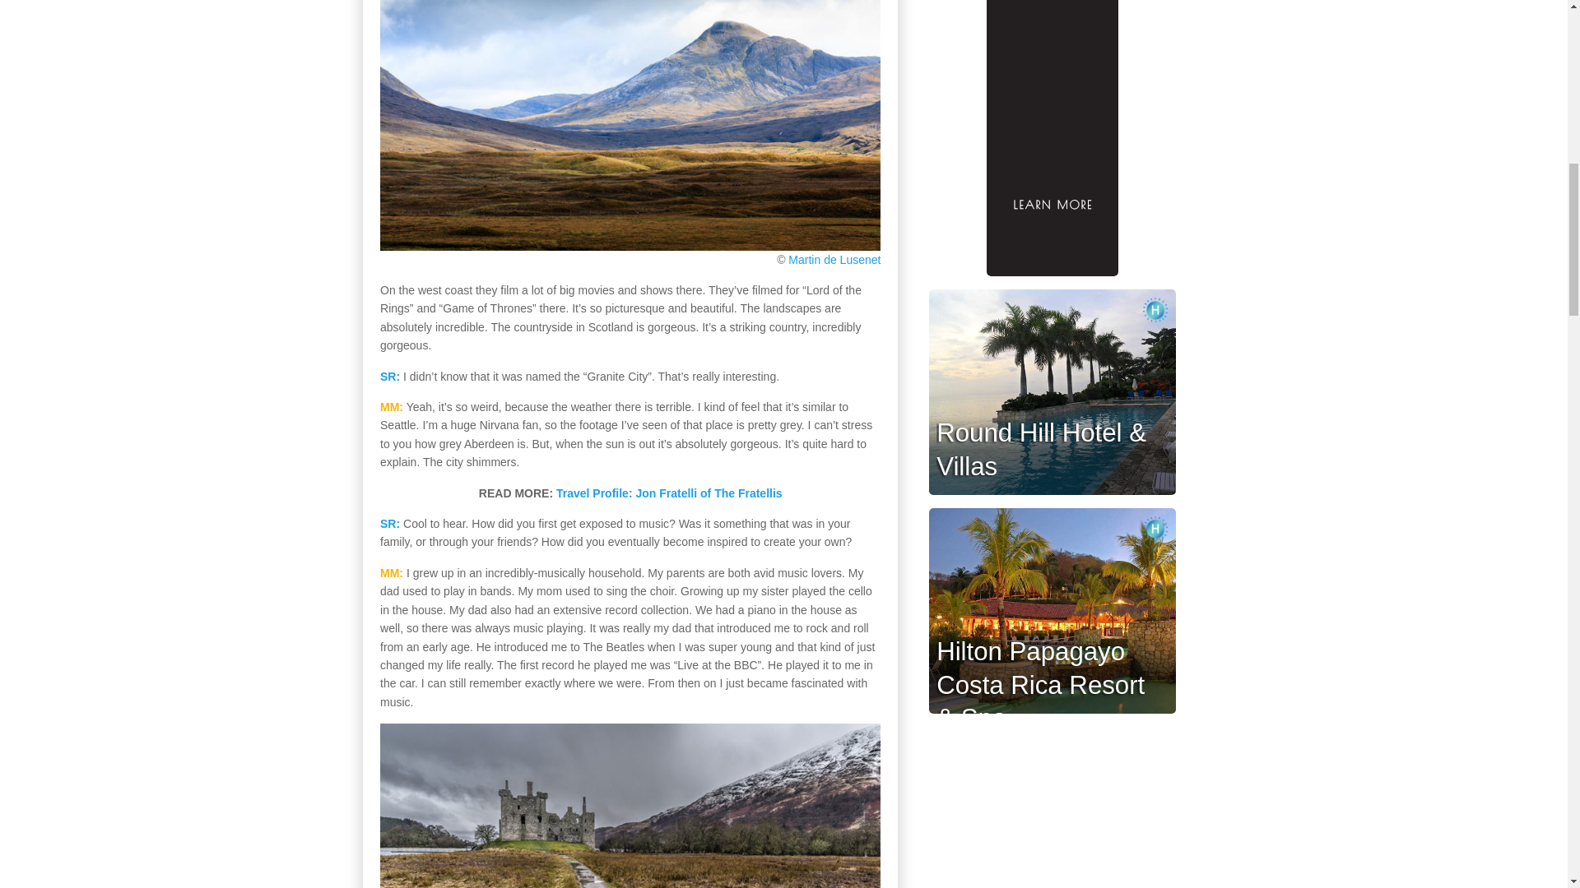  What do you see at coordinates (390, 377) in the screenshot?
I see `SR:` at bounding box center [390, 377].